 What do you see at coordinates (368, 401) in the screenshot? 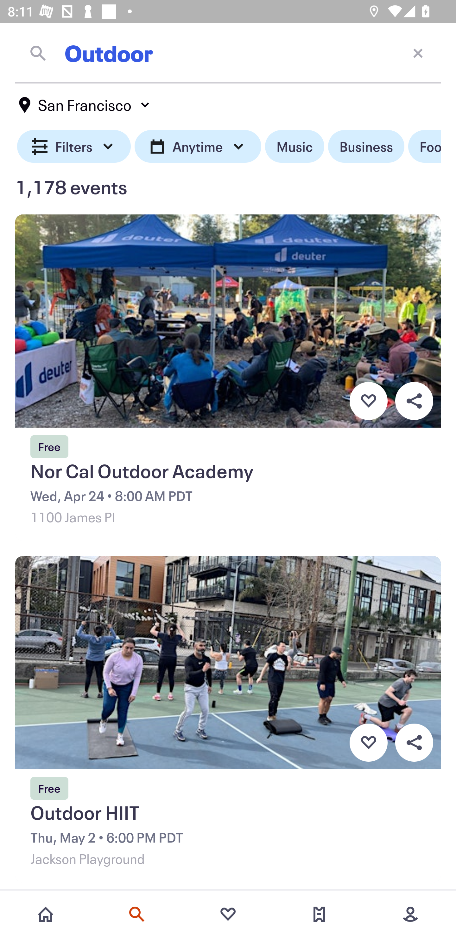
I see `Favorite button` at bounding box center [368, 401].